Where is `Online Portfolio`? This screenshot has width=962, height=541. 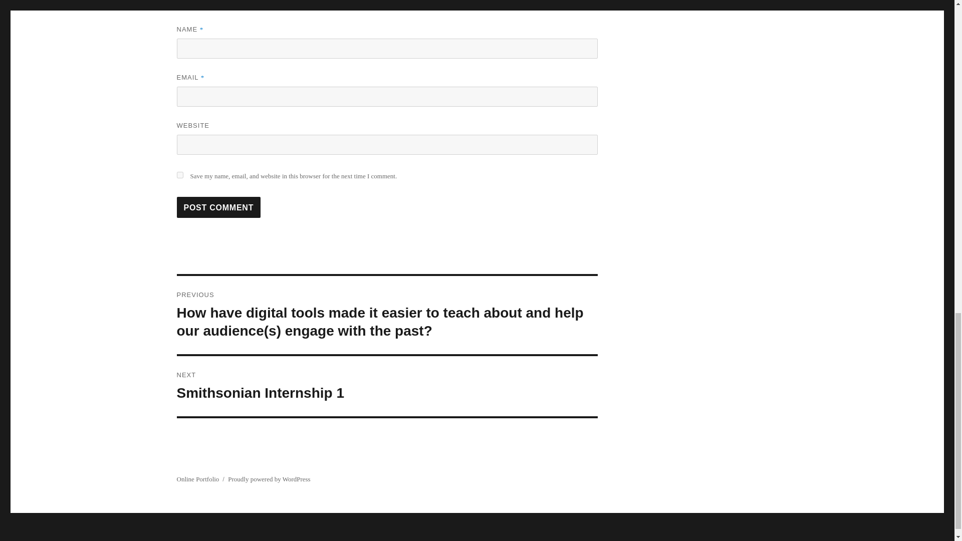
Online Portfolio is located at coordinates (197, 479).